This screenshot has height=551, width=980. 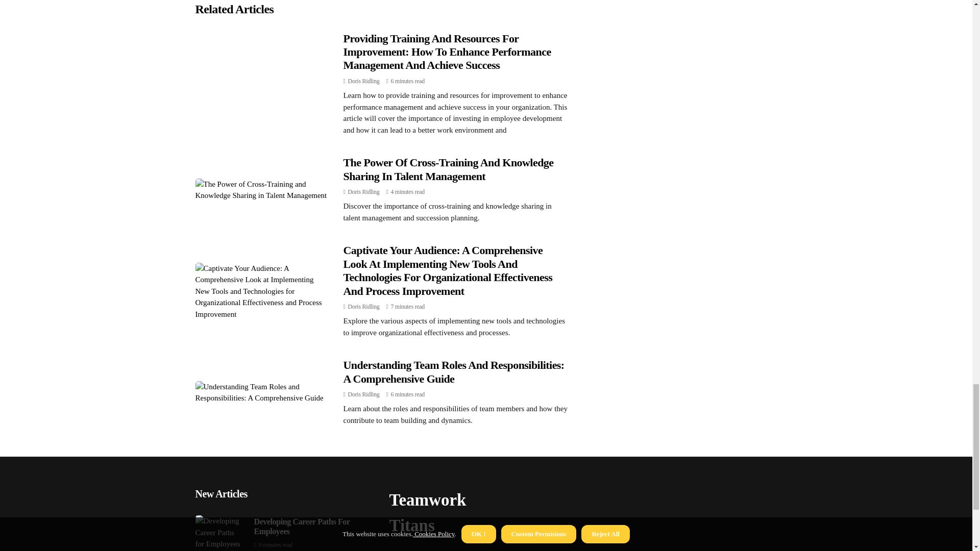 I want to click on Posts by Doris Ridling, so click(x=363, y=192).